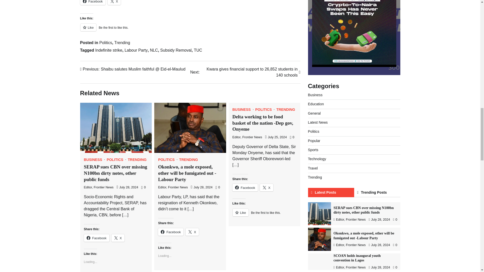 This screenshot has height=272, width=484. Describe the element at coordinates (264, 216) in the screenshot. I see `Like or Reblog` at that location.